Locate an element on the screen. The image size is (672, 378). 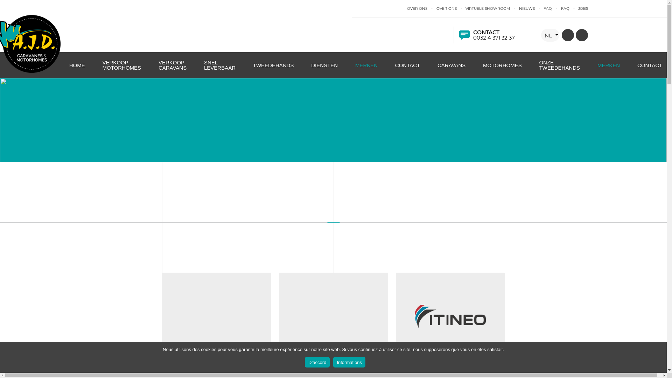
CONTACT is located at coordinates (650, 69).